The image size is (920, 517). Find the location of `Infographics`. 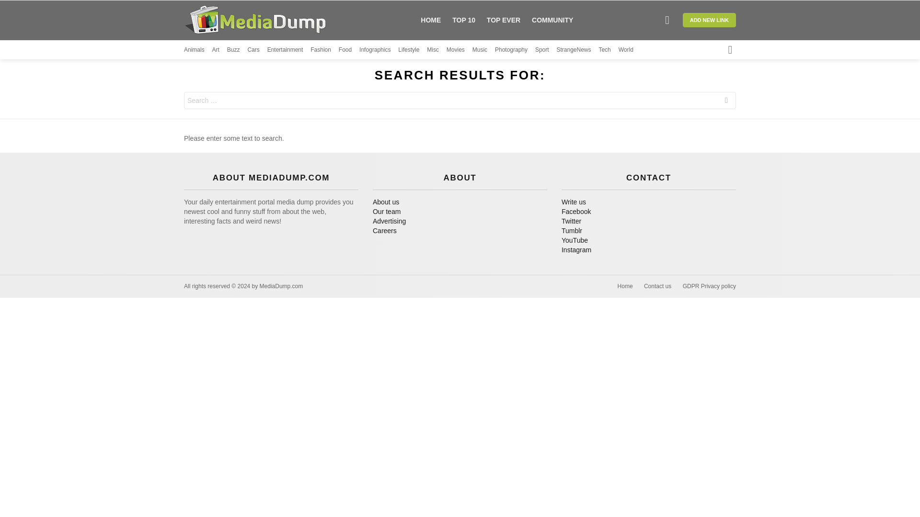

Infographics is located at coordinates (375, 49).